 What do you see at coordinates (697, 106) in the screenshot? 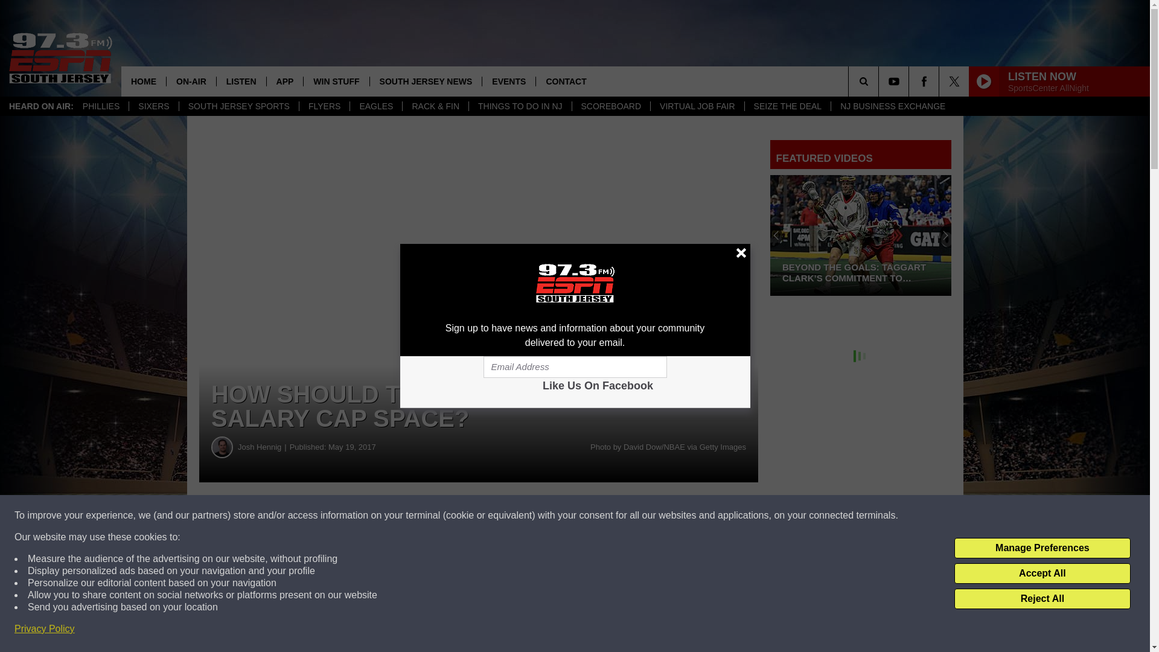
I see `VIRTUAL JOB FAIR` at bounding box center [697, 106].